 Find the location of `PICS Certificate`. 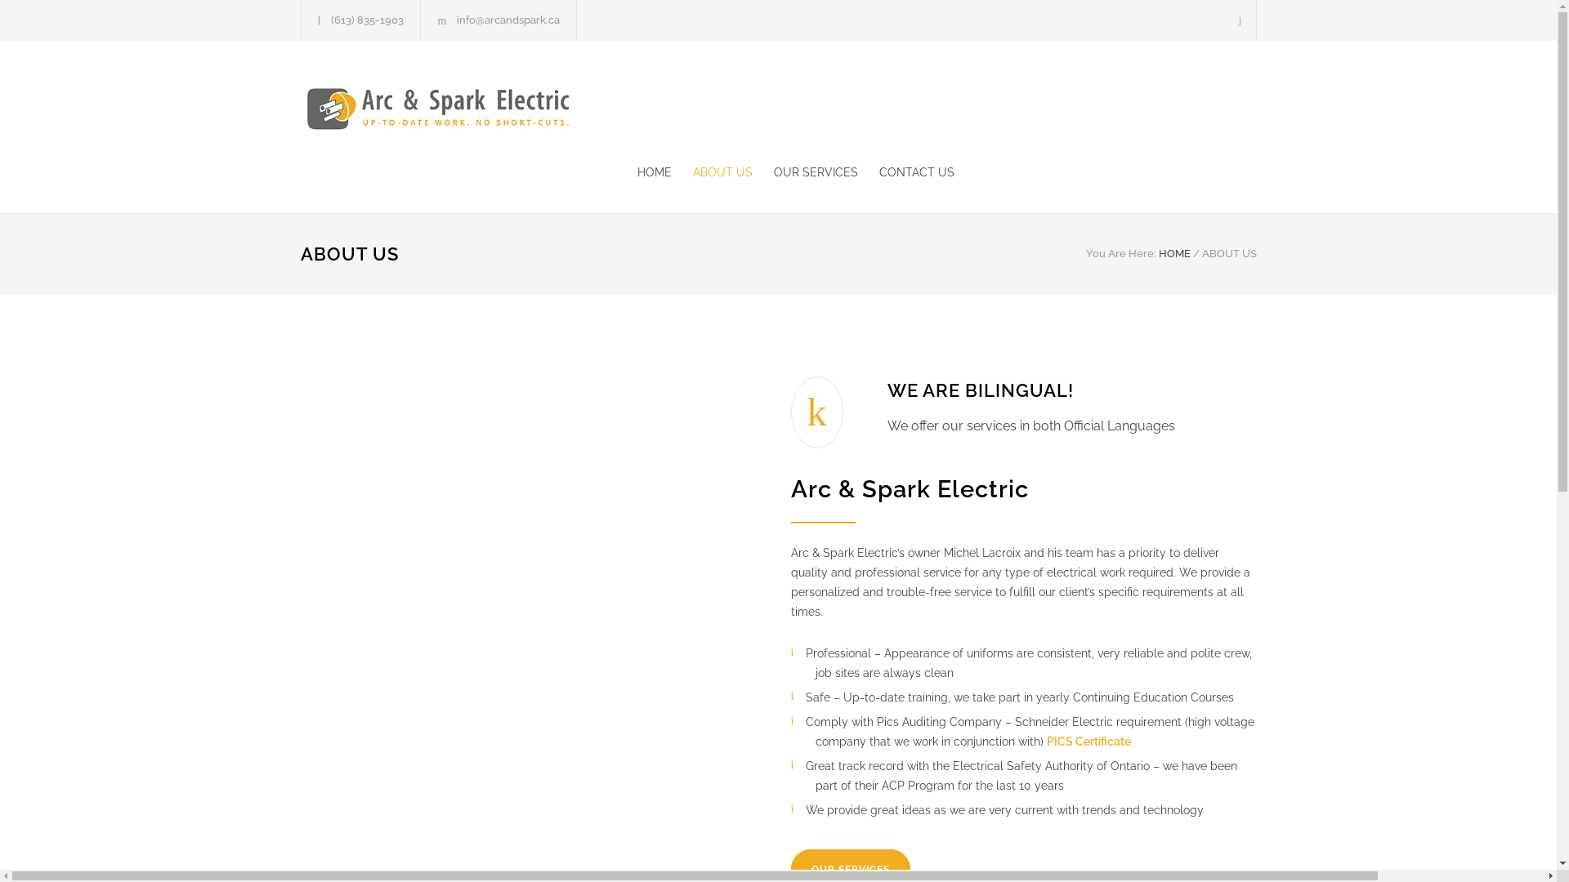

PICS Certificate is located at coordinates (1088, 742).